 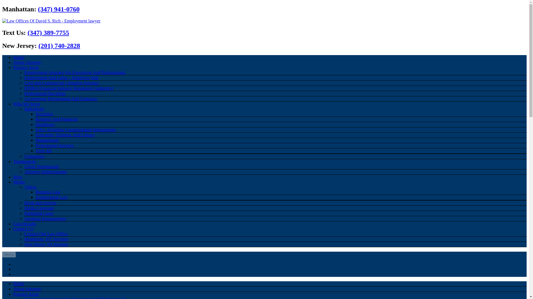 I want to click on Civil and Commercial Litigation Attorney, so click(x=62, y=83).